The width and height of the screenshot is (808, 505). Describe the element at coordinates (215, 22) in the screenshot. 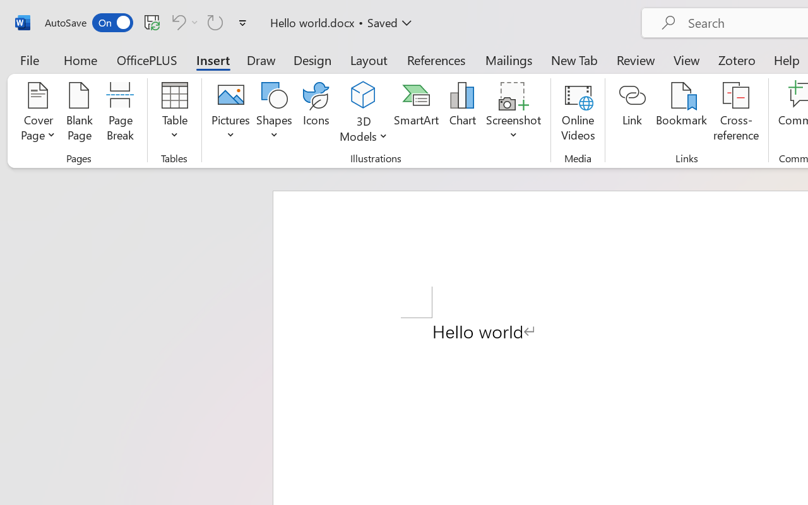

I see `Can't Repeat` at that location.